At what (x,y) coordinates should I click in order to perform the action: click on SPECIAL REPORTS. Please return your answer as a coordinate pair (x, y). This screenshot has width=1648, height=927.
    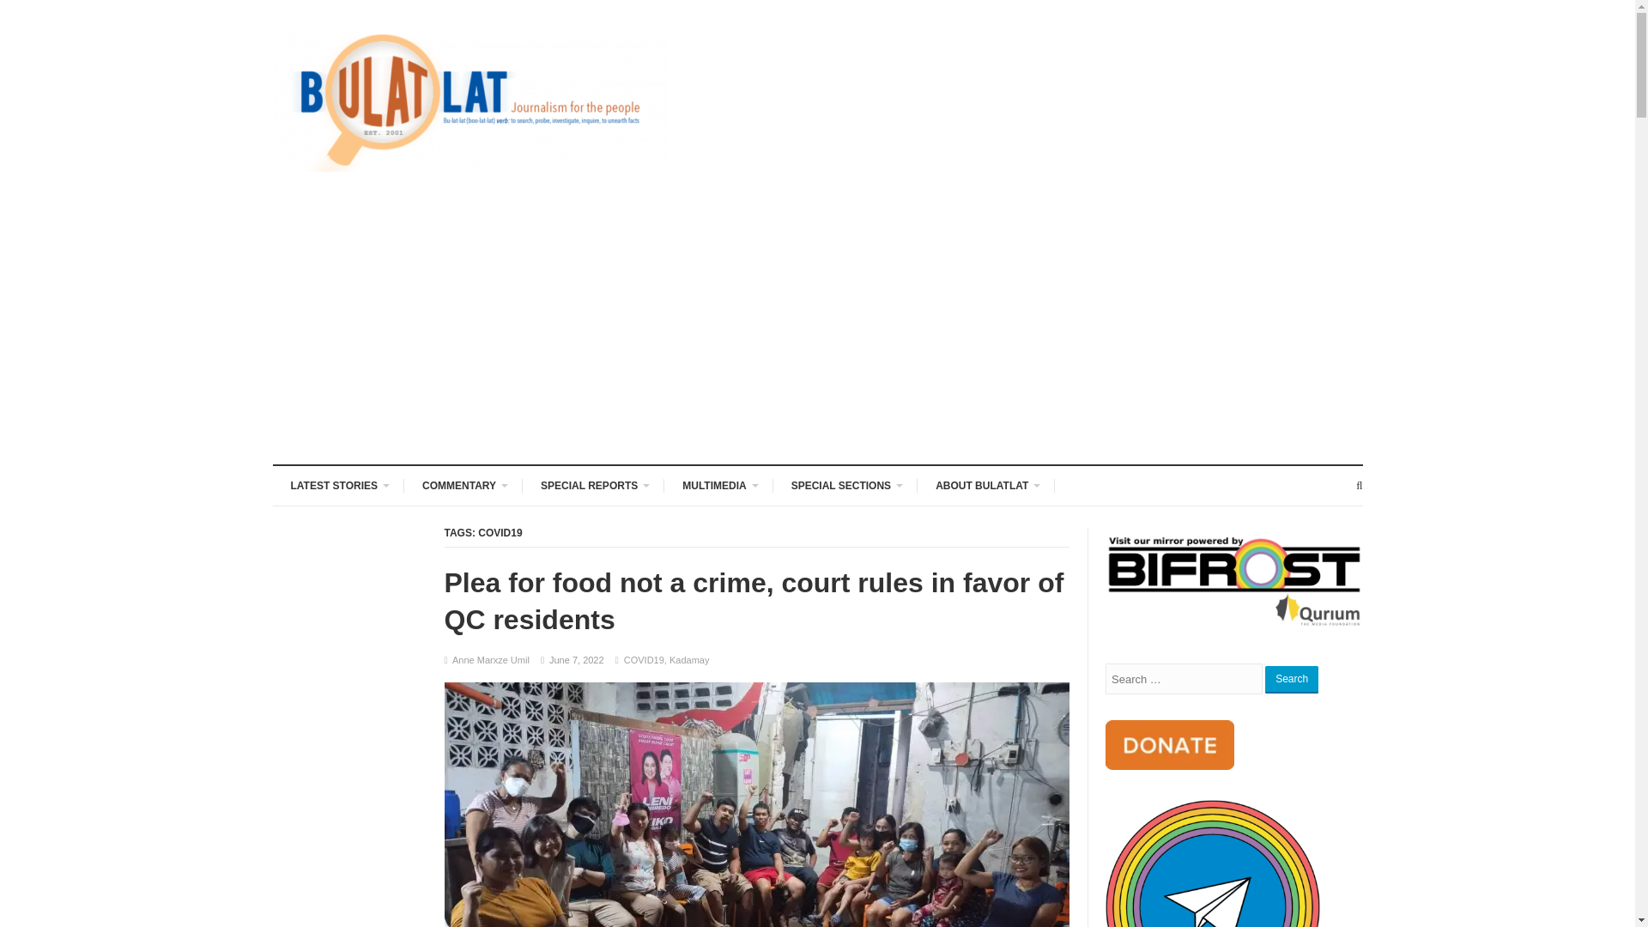
    Looking at the image, I should click on (593, 484).